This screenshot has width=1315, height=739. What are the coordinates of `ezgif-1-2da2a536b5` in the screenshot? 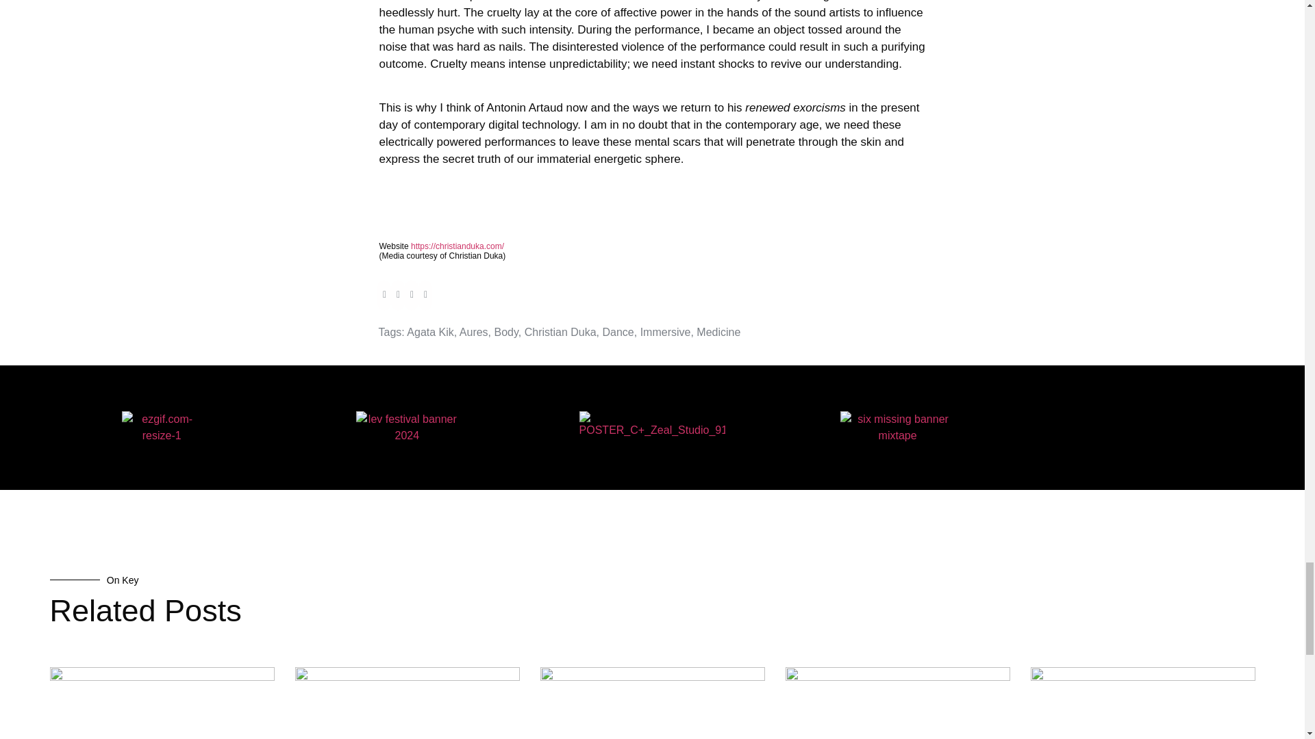 It's located at (897, 427).